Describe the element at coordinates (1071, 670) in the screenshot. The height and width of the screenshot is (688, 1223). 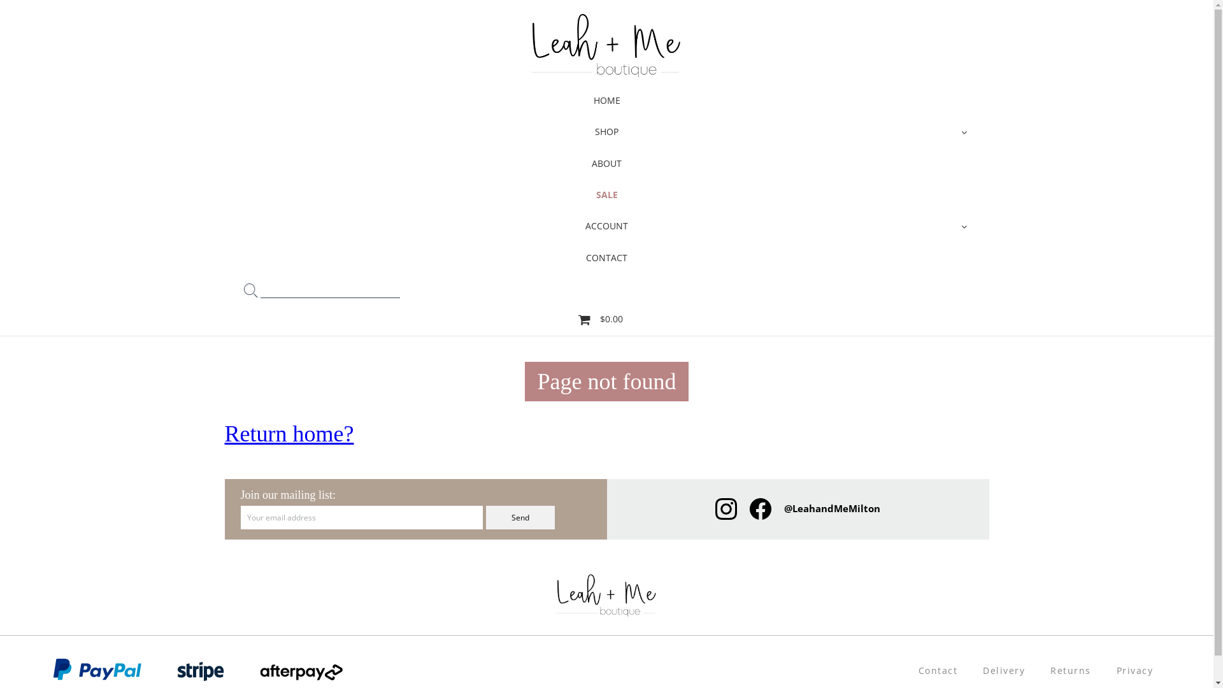
I see `Returns` at that location.